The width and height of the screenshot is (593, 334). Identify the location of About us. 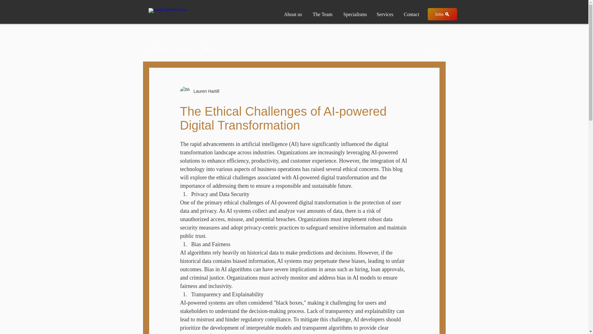
(293, 12).